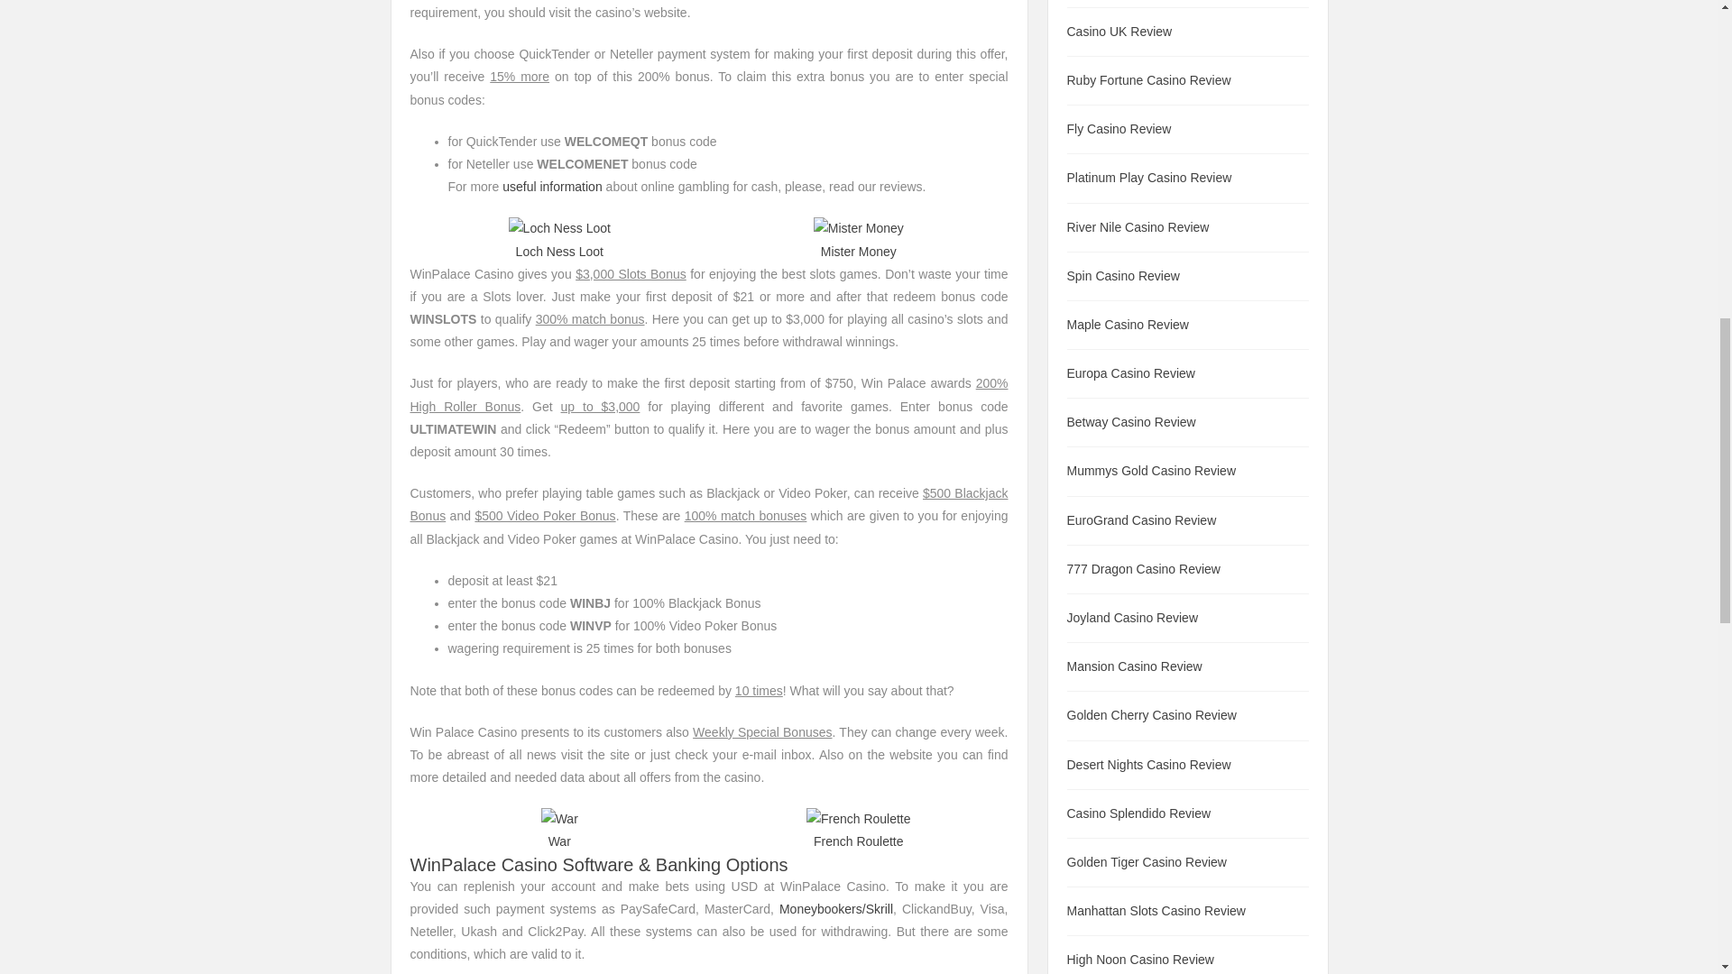 Image resolution: width=1732 pixels, height=974 pixels. I want to click on Casino UK Review, so click(1119, 32).